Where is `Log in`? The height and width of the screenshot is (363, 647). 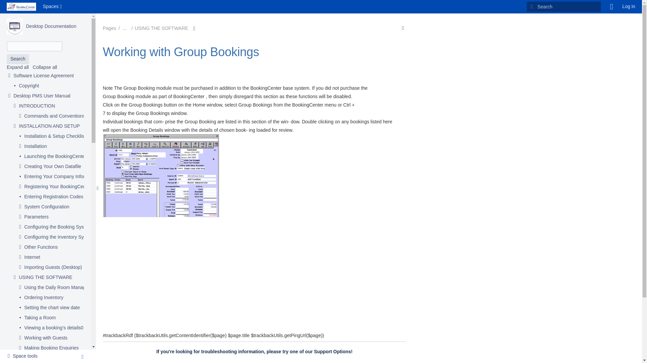 Log in is located at coordinates (629, 7).